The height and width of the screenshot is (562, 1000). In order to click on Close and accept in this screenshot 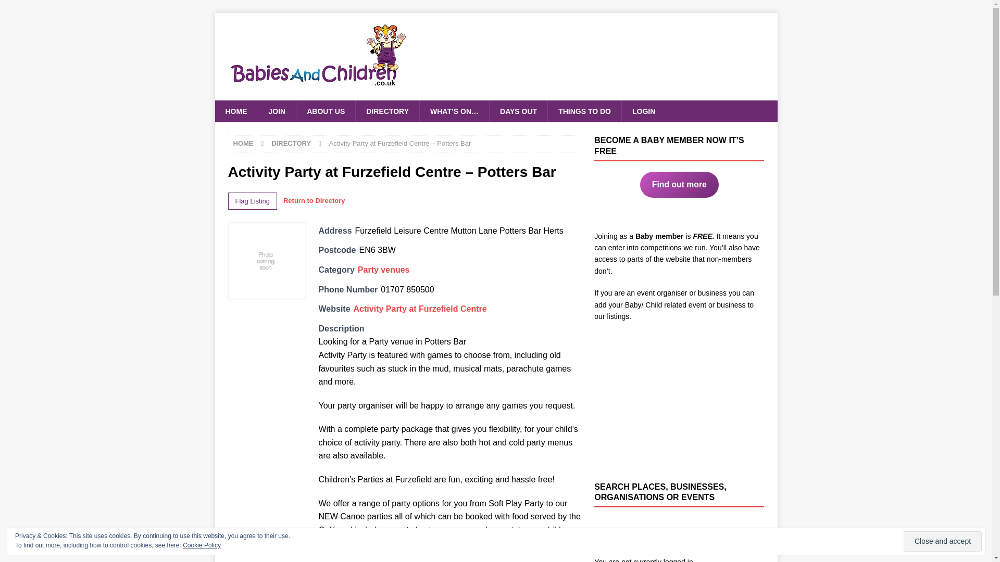, I will do `click(943, 541)`.